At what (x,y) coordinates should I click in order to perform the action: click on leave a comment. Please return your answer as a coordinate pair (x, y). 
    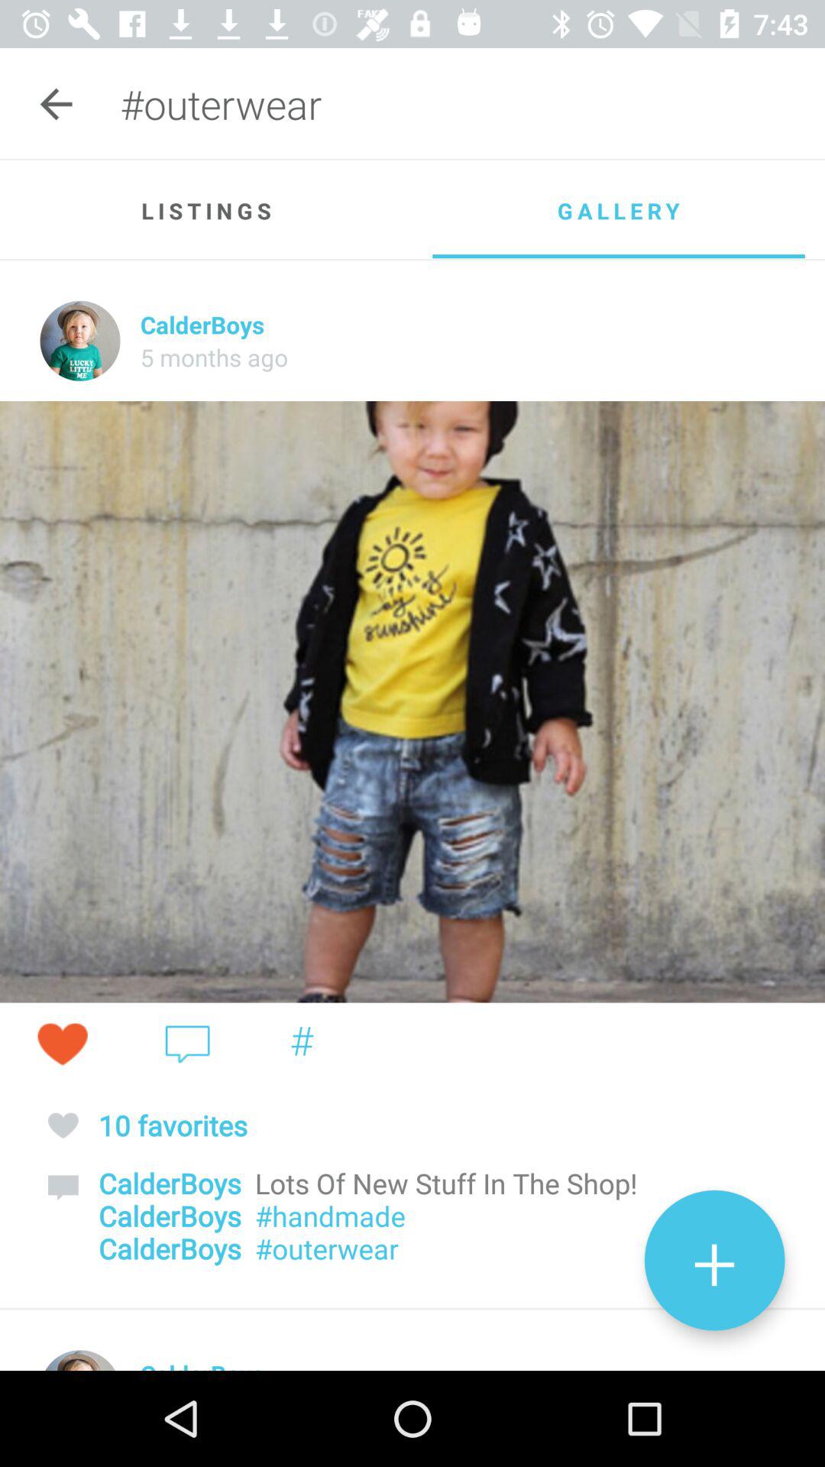
    Looking at the image, I should click on (188, 1044).